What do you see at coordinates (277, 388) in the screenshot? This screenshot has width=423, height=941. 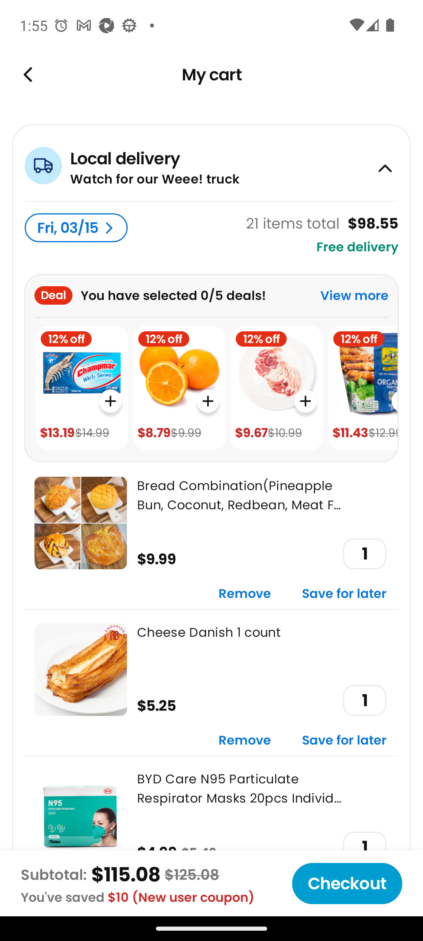 I see `12% off $9.67 $10.99` at bounding box center [277, 388].